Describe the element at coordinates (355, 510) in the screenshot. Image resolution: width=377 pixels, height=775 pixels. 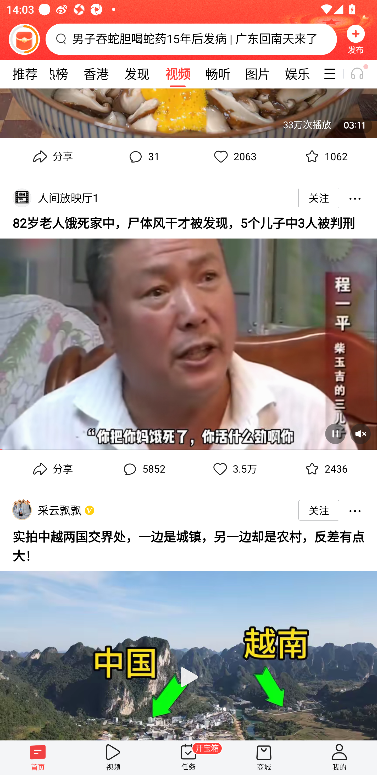
I see `更多` at that location.